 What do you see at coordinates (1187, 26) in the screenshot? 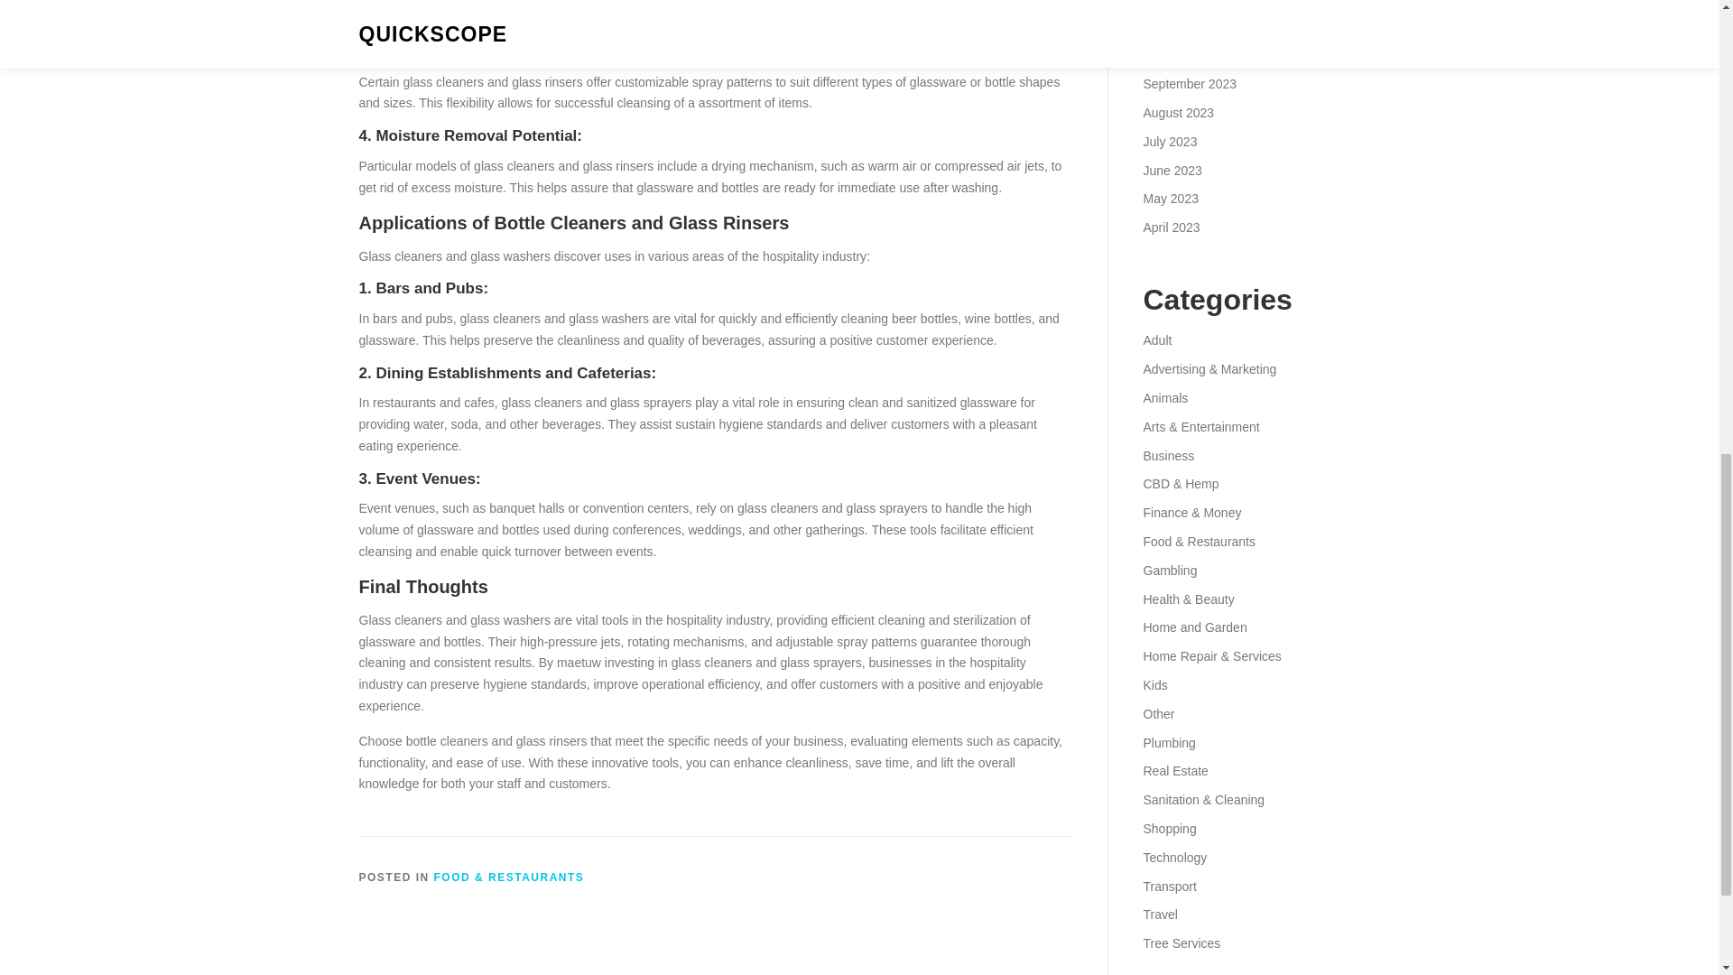
I see `November 2023` at bounding box center [1187, 26].